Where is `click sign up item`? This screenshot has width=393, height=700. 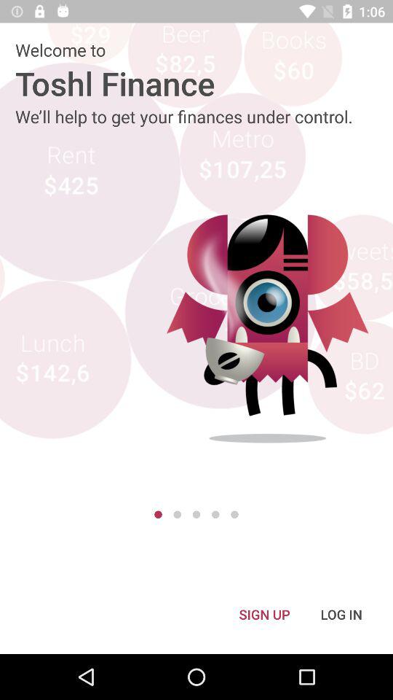
click sign up item is located at coordinates (264, 614).